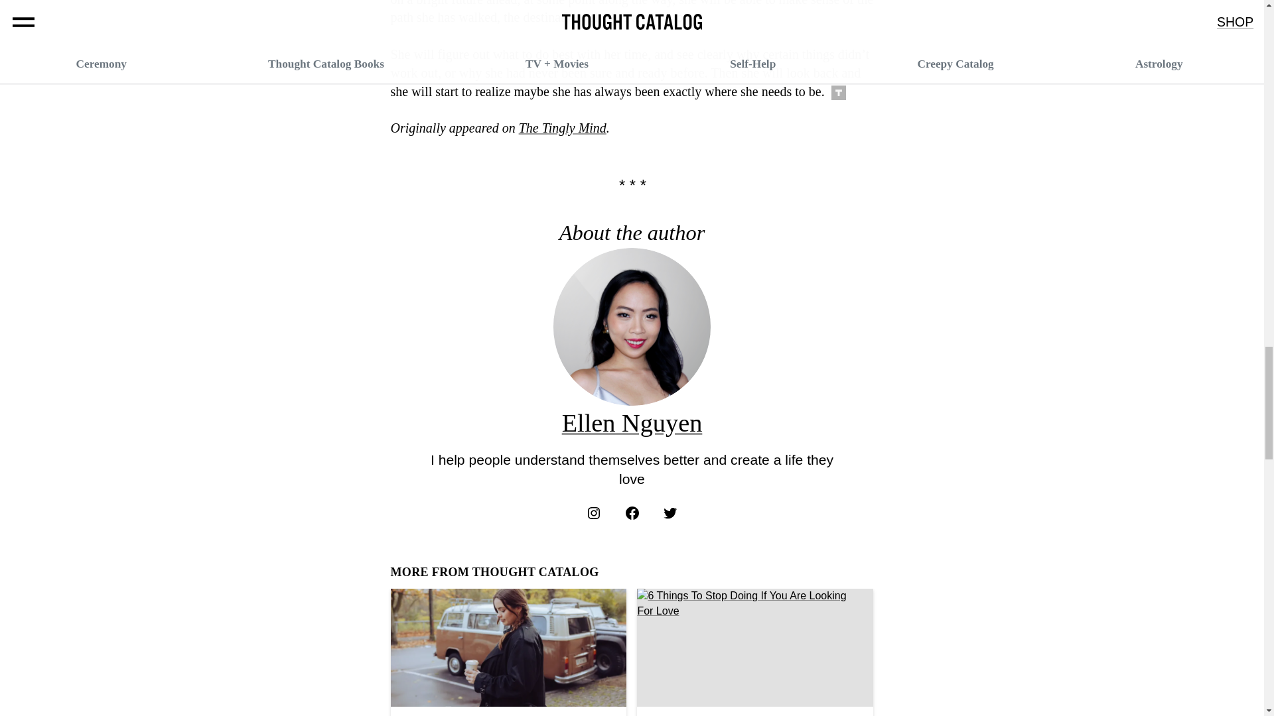  I want to click on Ellen Nguyen, so click(632, 422).